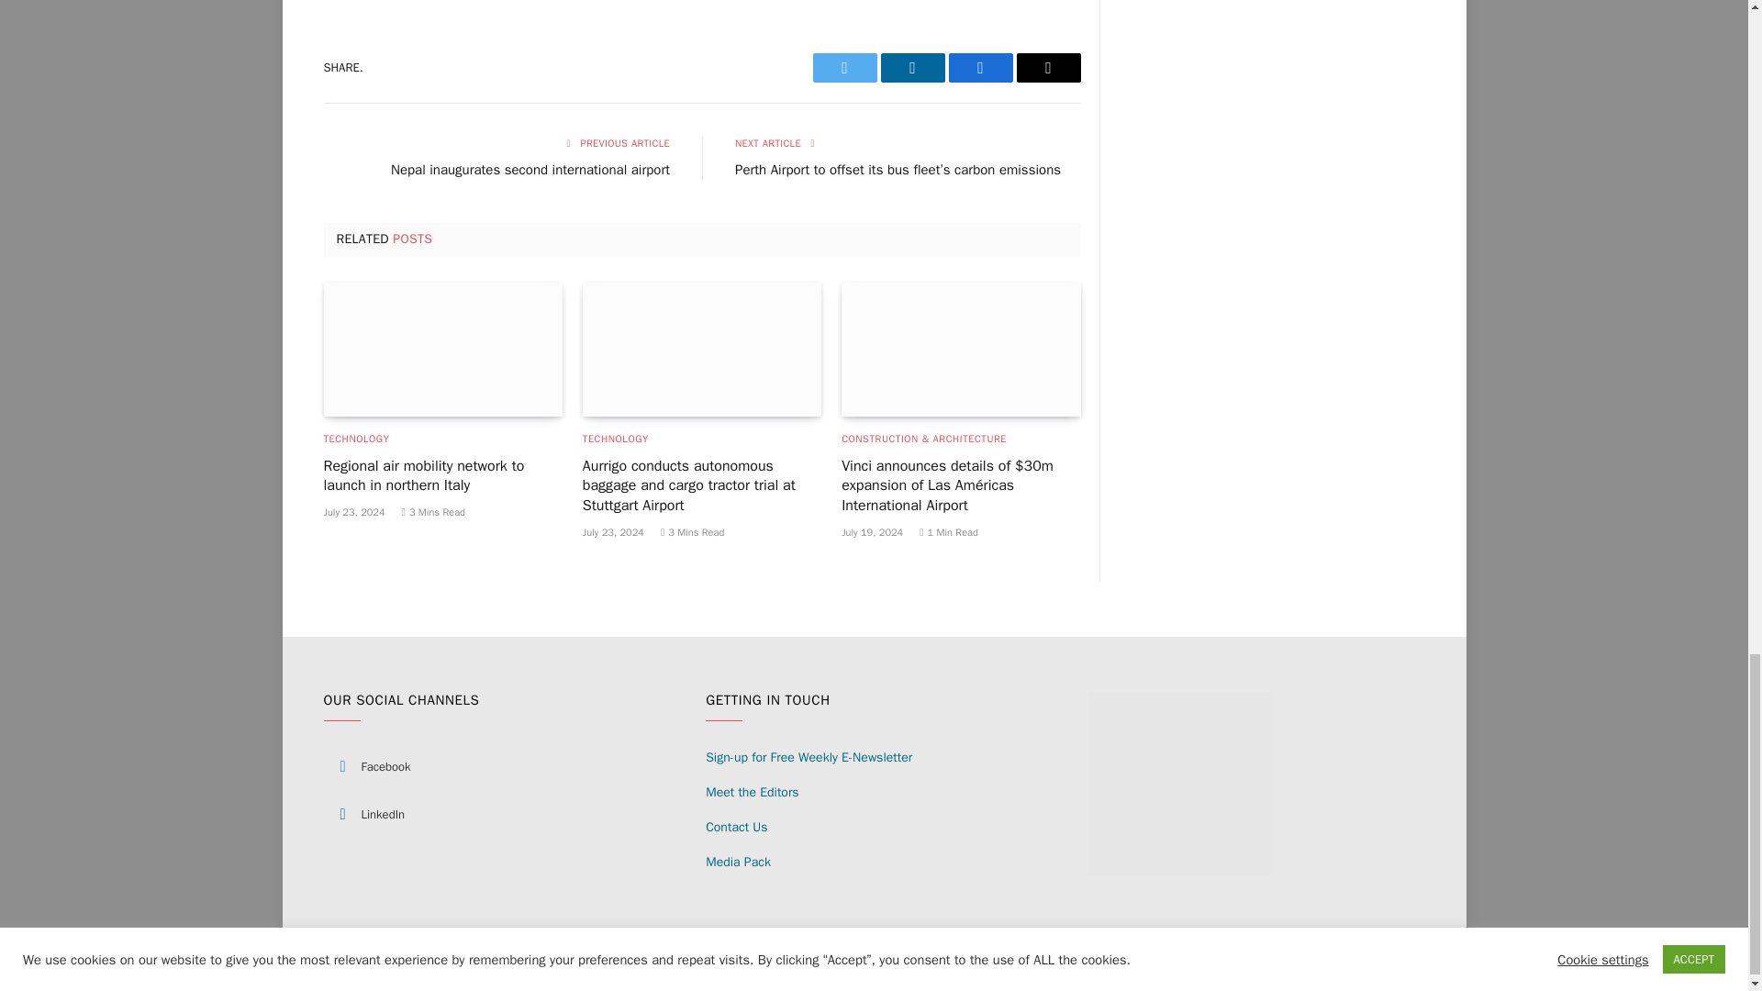 This screenshot has height=991, width=1762. What do you see at coordinates (1048, 68) in the screenshot?
I see `Share via Email` at bounding box center [1048, 68].